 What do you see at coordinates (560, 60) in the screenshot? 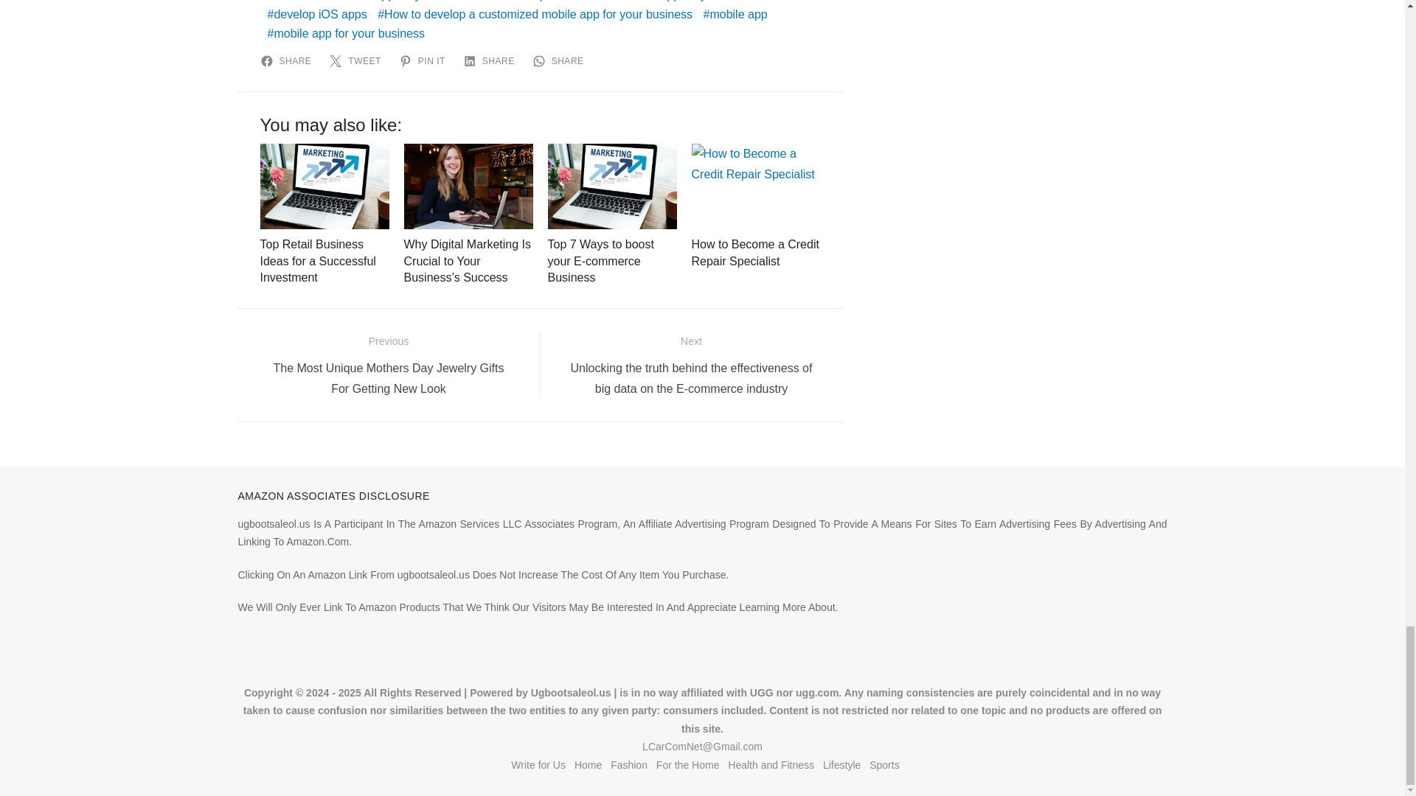
I see `Share on WhatsApp` at bounding box center [560, 60].